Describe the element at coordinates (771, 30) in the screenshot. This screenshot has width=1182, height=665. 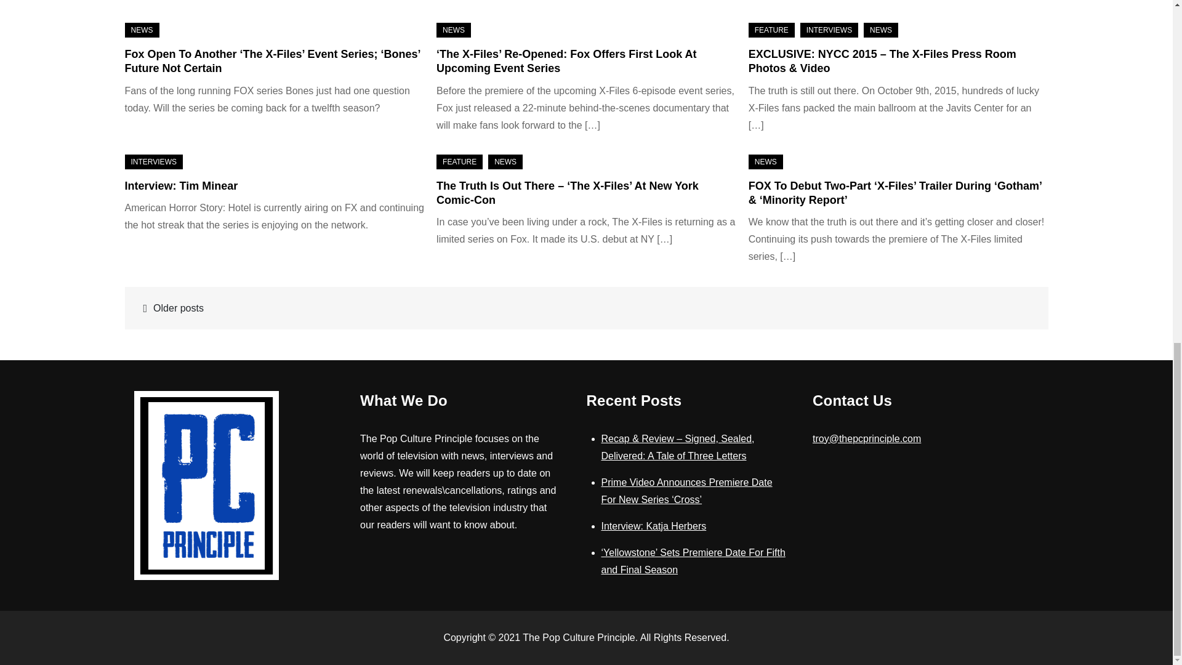
I see `FEATURE` at that location.